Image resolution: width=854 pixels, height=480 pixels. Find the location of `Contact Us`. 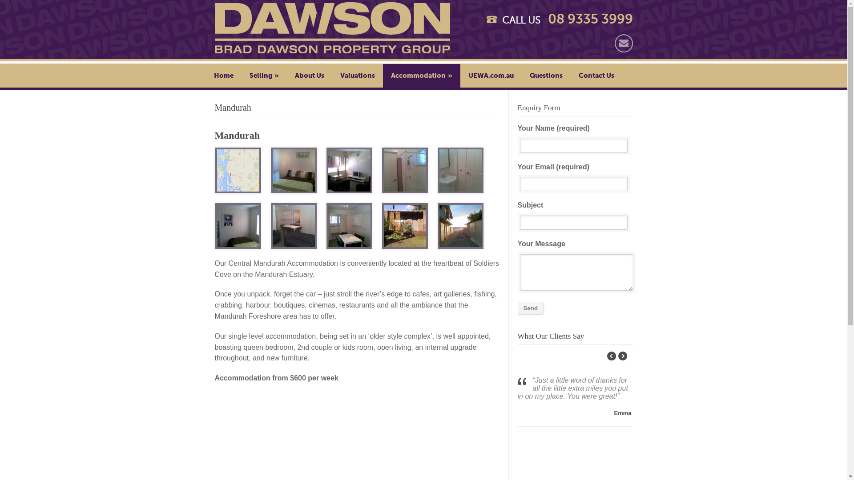

Contact Us is located at coordinates (596, 76).